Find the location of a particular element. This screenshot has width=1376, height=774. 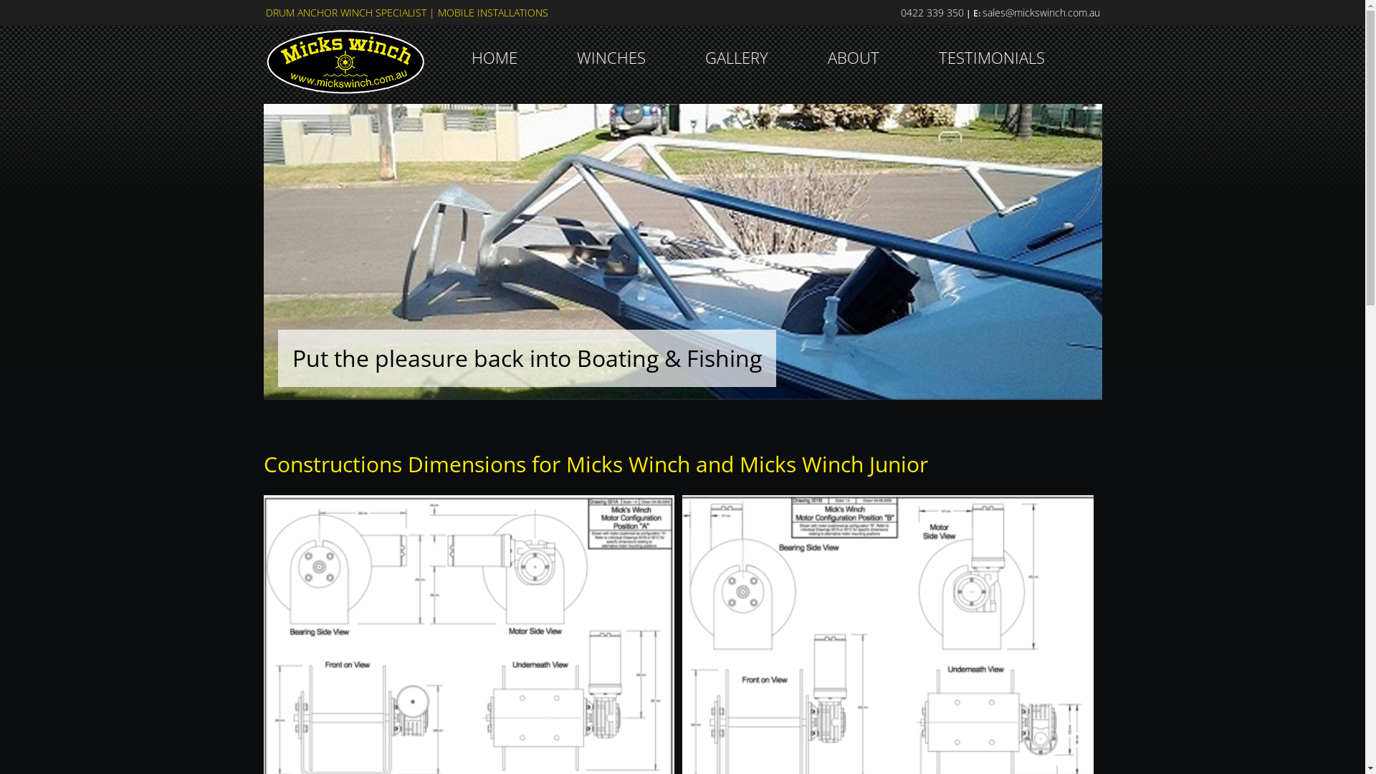

HOME is located at coordinates (494, 44).